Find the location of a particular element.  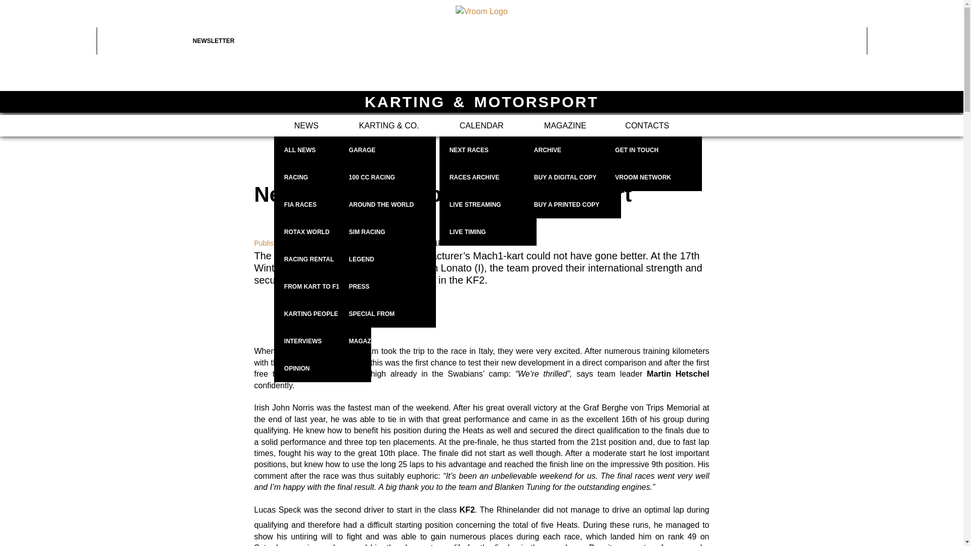

OPINION is located at coordinates (322, 369).